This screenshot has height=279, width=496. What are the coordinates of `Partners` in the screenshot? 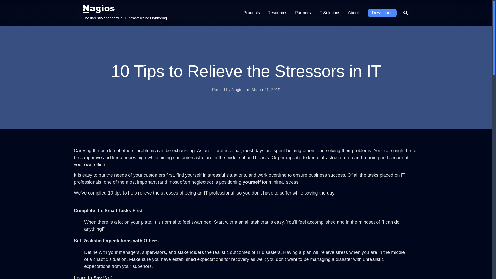 It's located at (303, 13).